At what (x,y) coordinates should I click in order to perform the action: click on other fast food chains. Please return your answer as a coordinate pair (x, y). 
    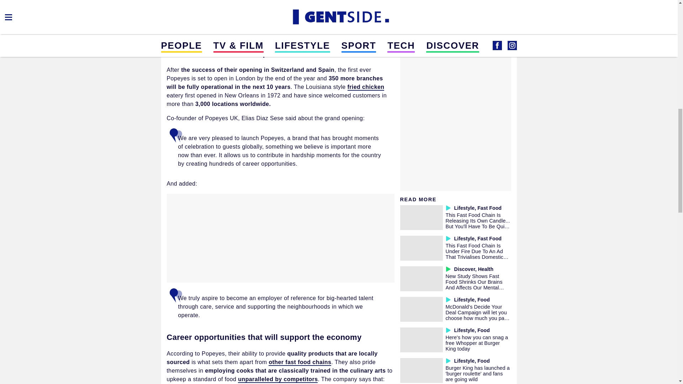
    Looking at the image, I should click on (300, 362).